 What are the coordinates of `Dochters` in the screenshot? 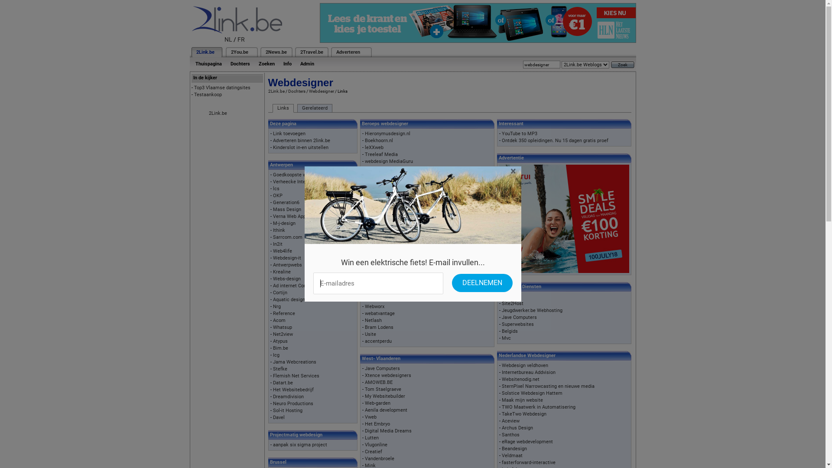 It's located at (296, 91).